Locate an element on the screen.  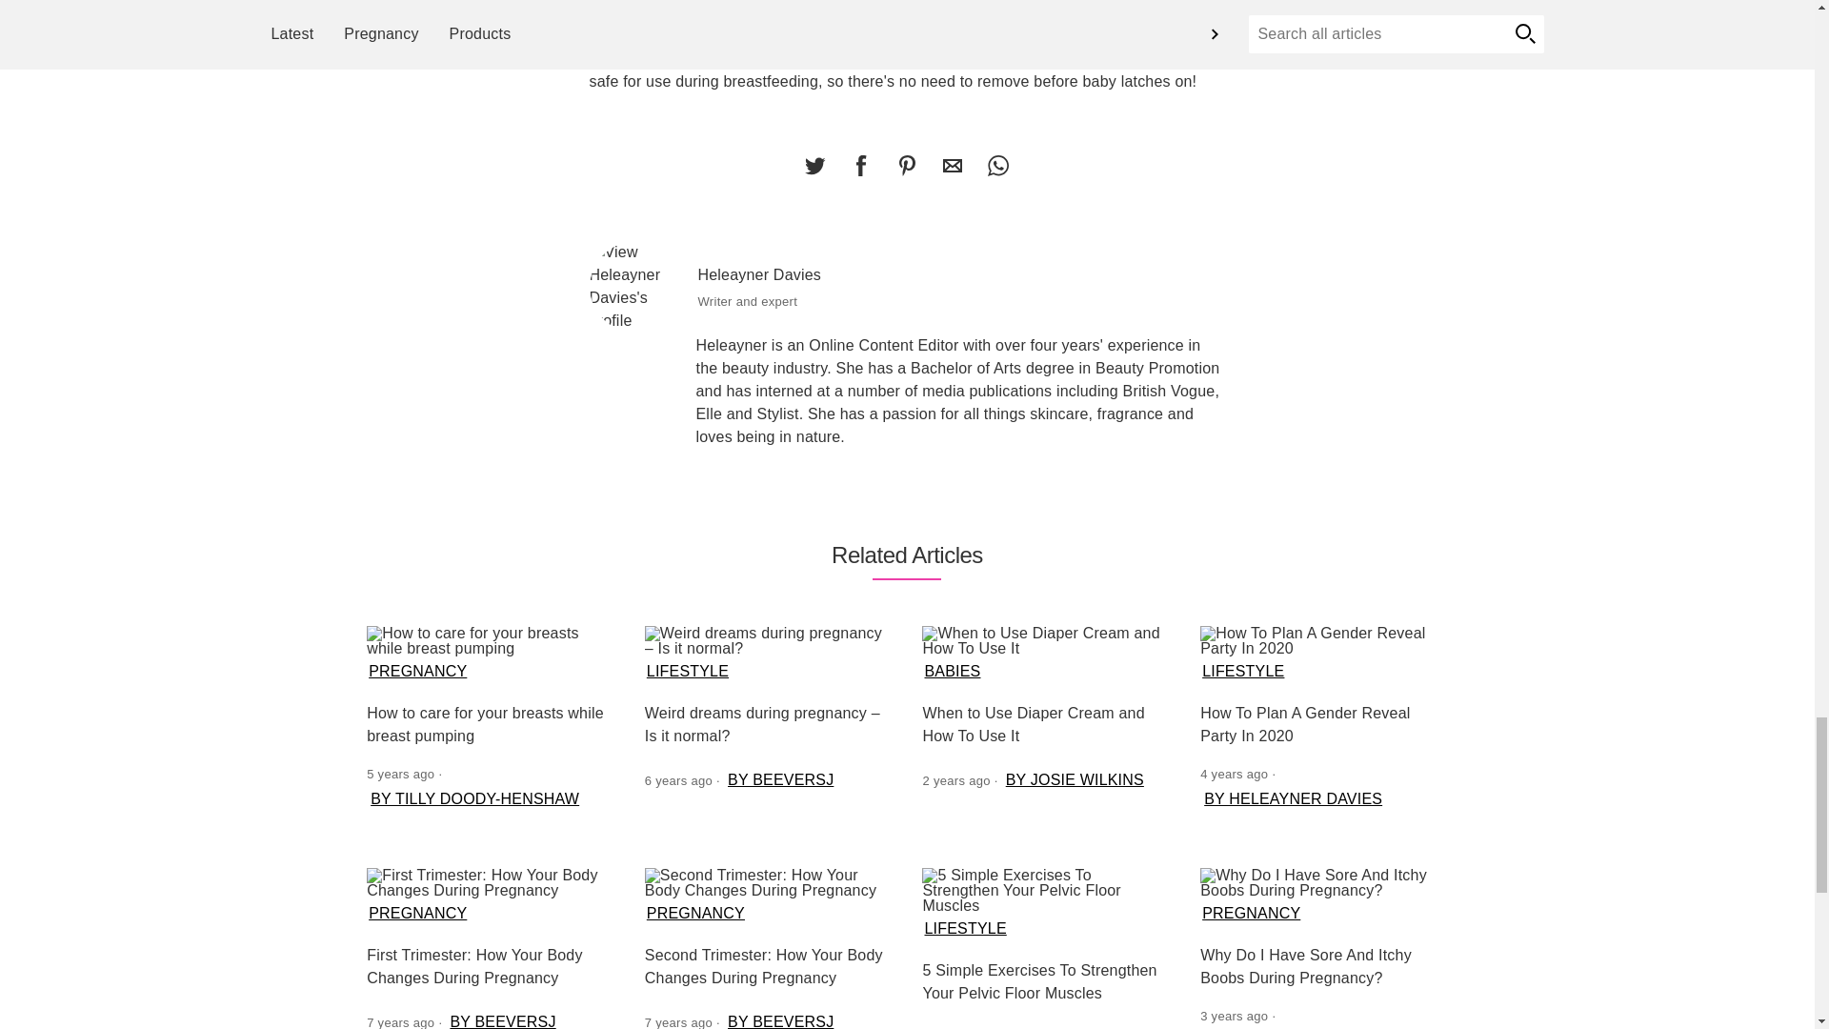
Share this on Facebook is located at coordinates (860, 166).